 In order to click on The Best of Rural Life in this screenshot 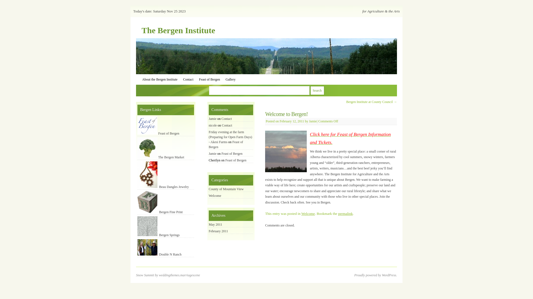, I will do `click(147, 125)`.